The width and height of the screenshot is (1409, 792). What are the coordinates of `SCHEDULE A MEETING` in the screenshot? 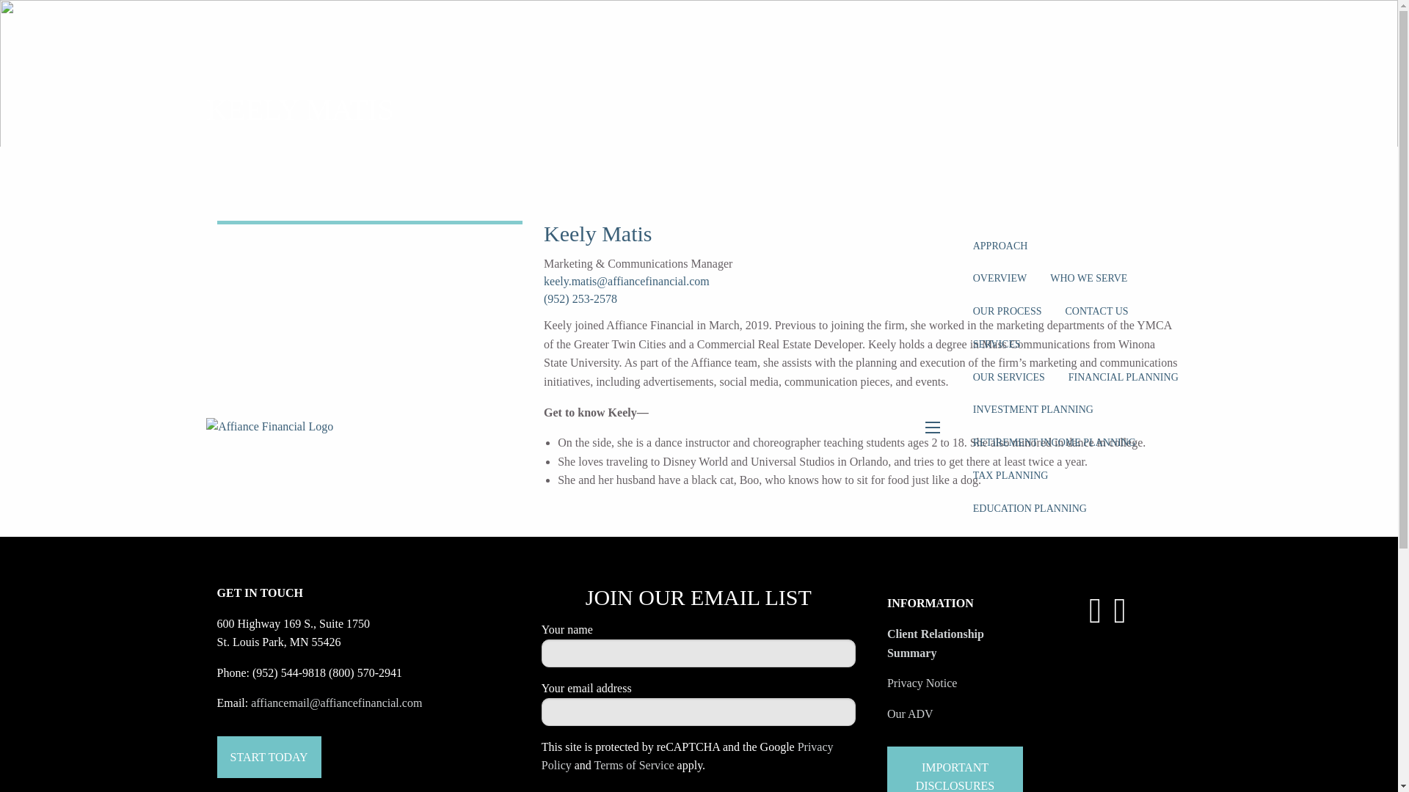 It's located at (1028, 771).